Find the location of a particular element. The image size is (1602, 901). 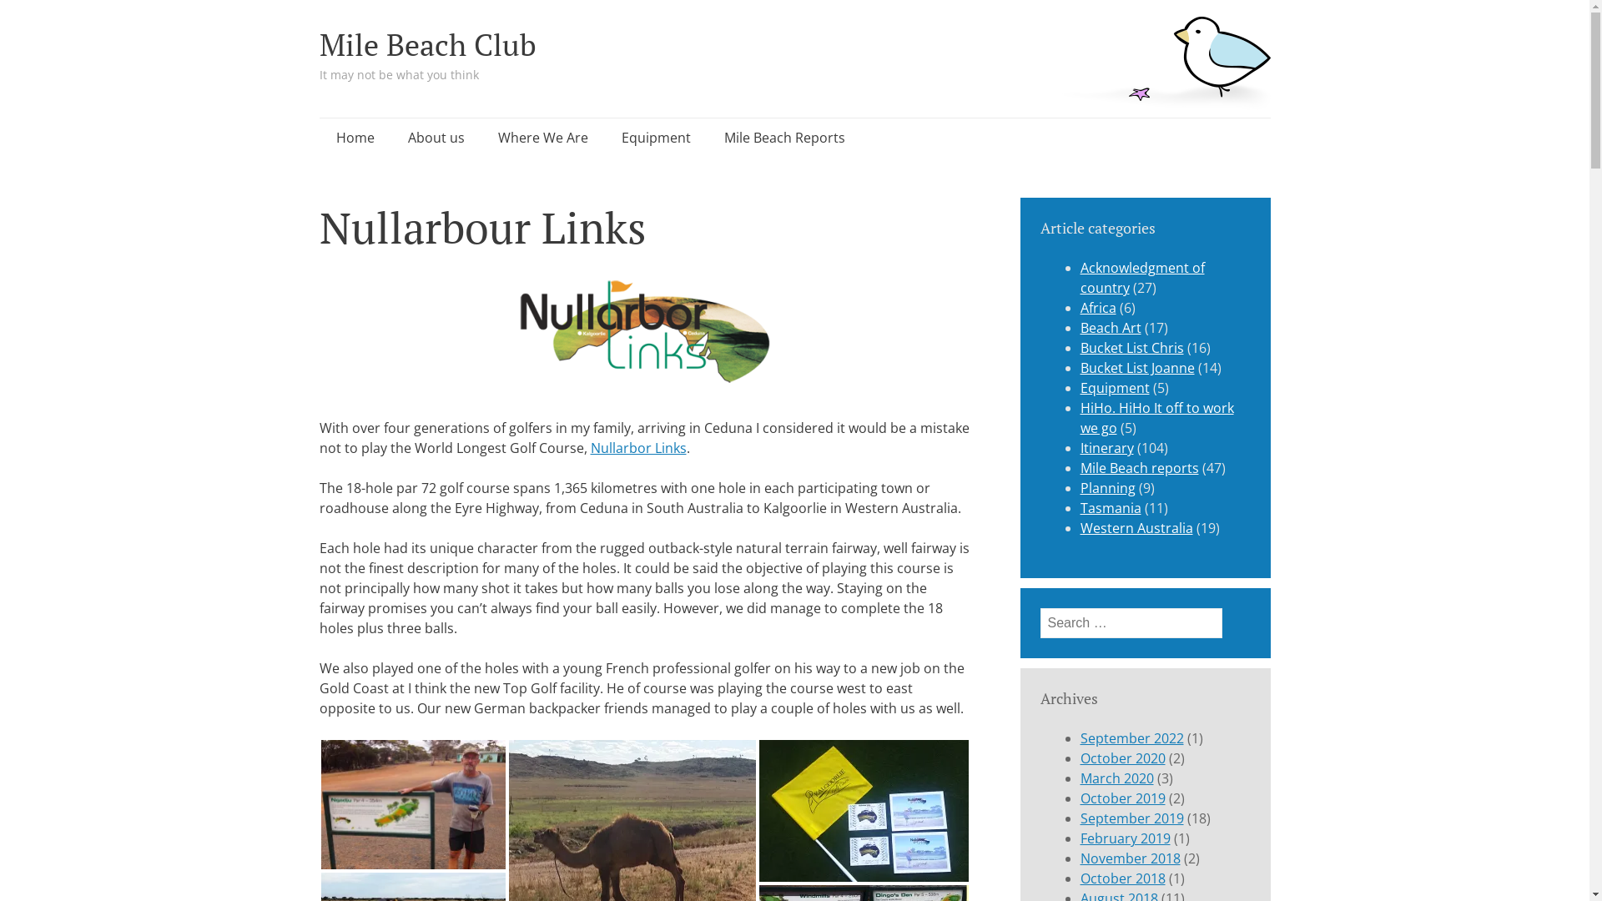

Equipment is located at coordinates (656, 138).